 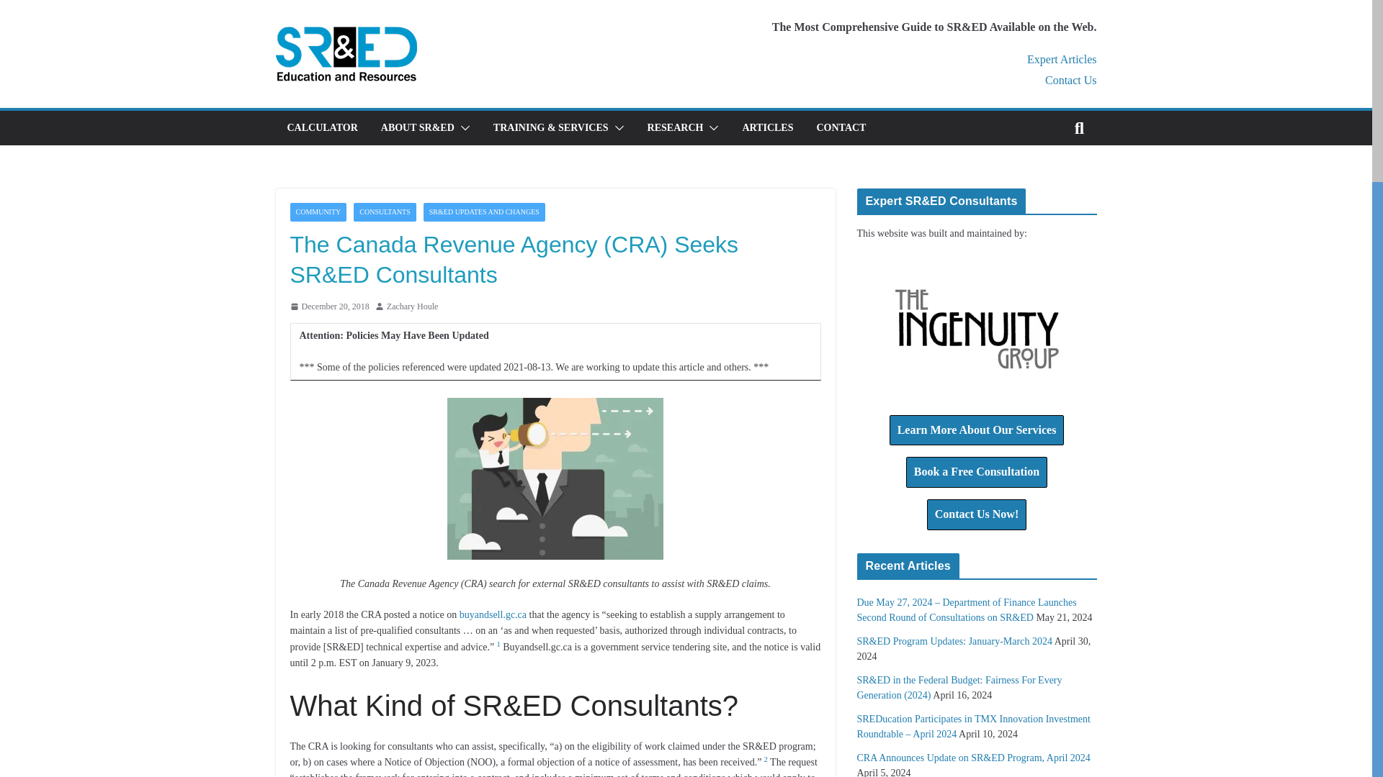 I want to click on 9:00 am, so click(x=328, y=306).